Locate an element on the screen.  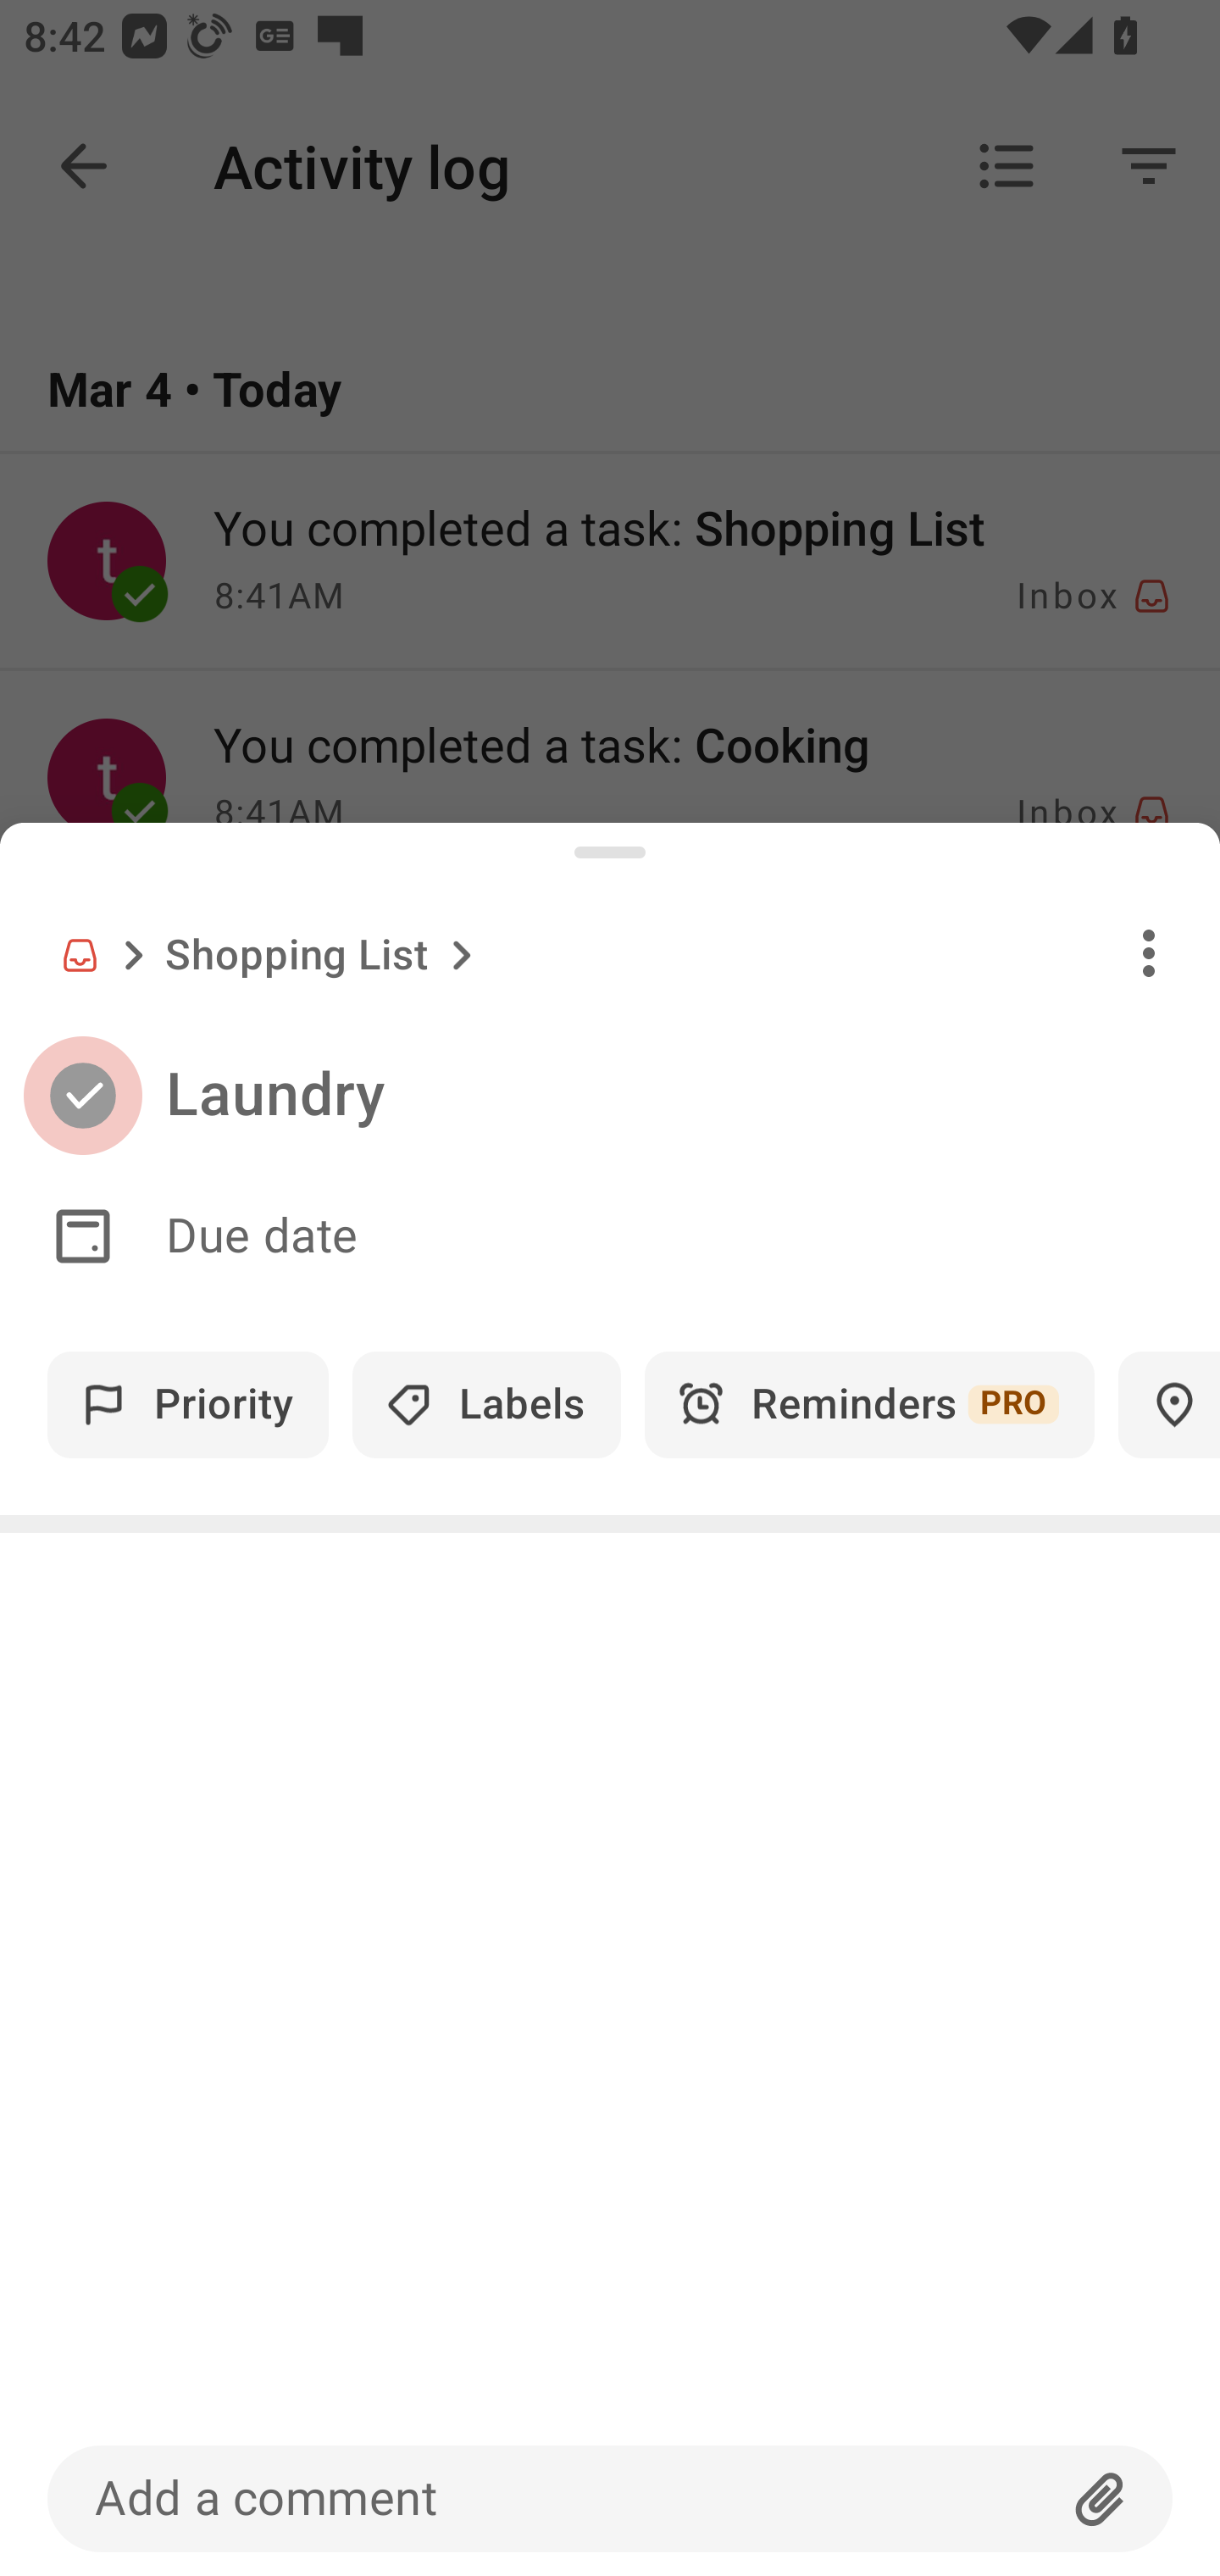
Add a comment Attachment is located at coordinates (610, 2498).